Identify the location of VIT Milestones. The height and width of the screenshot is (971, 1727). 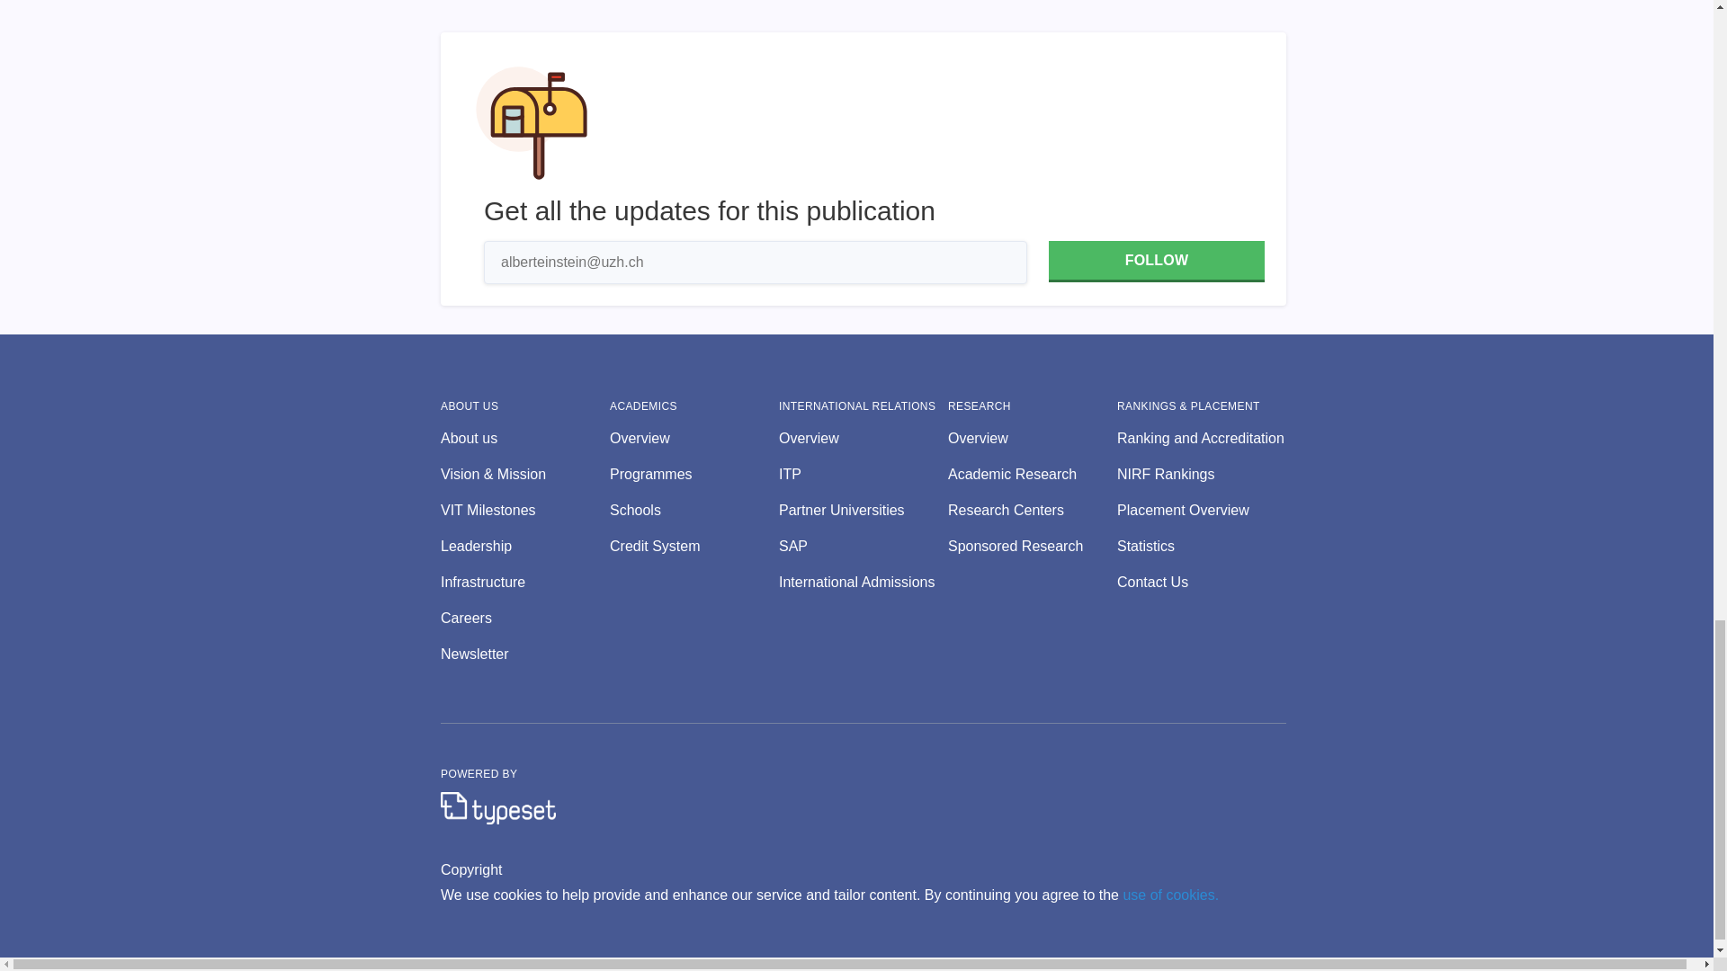
(524, 511).